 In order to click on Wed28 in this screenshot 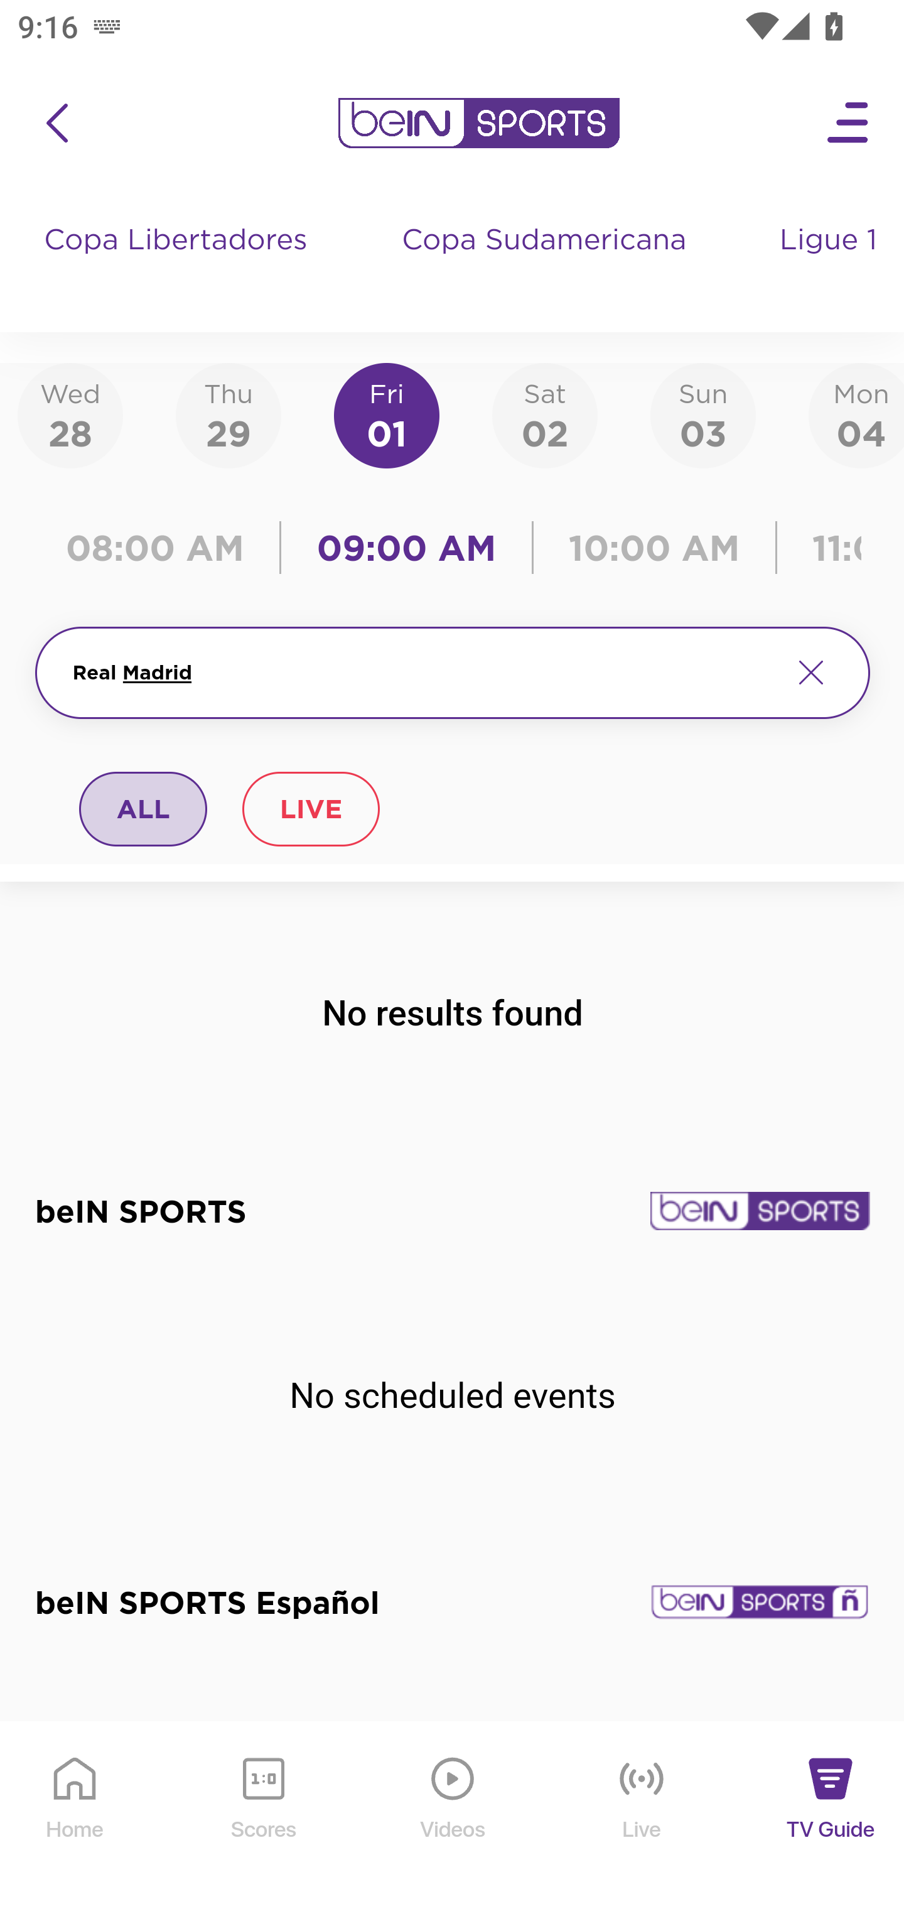, I will do `click(70, 414)`.